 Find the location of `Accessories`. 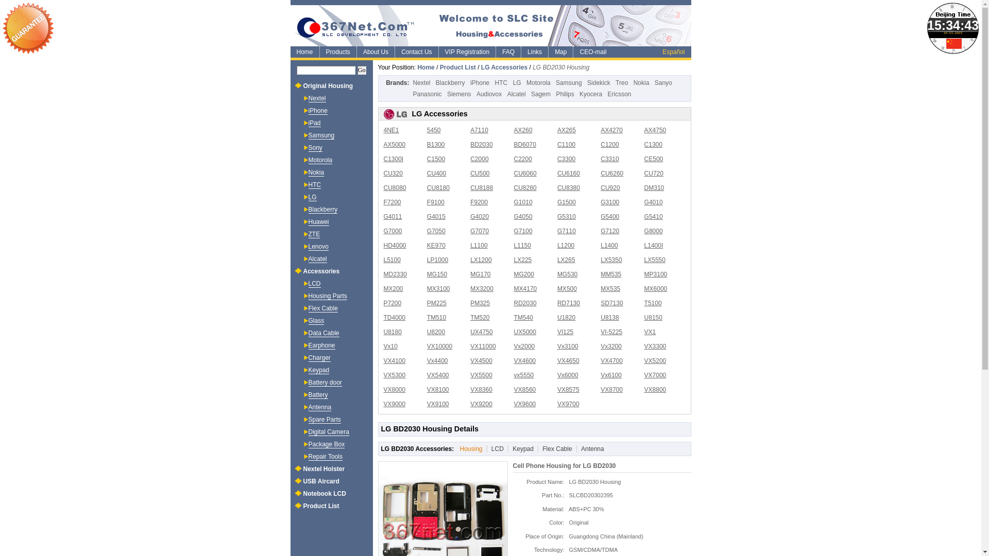

Accessories is located at coordinates (321, 271).